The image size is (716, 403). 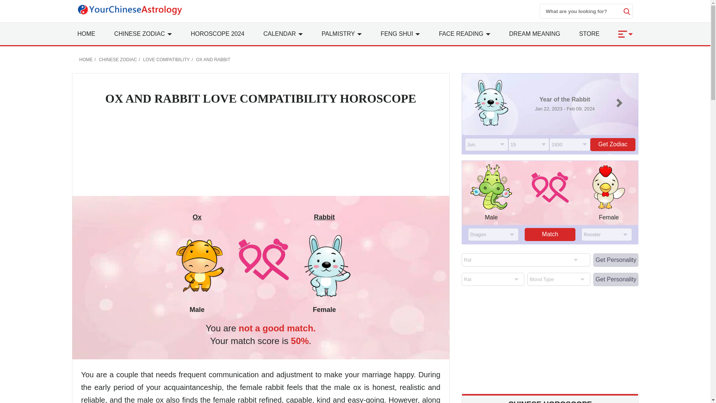 What do you see at coordinates (550, 402) in the screenshot?
I see `Chinese Zodiac Horoscope` at bounding box center [550, 402].